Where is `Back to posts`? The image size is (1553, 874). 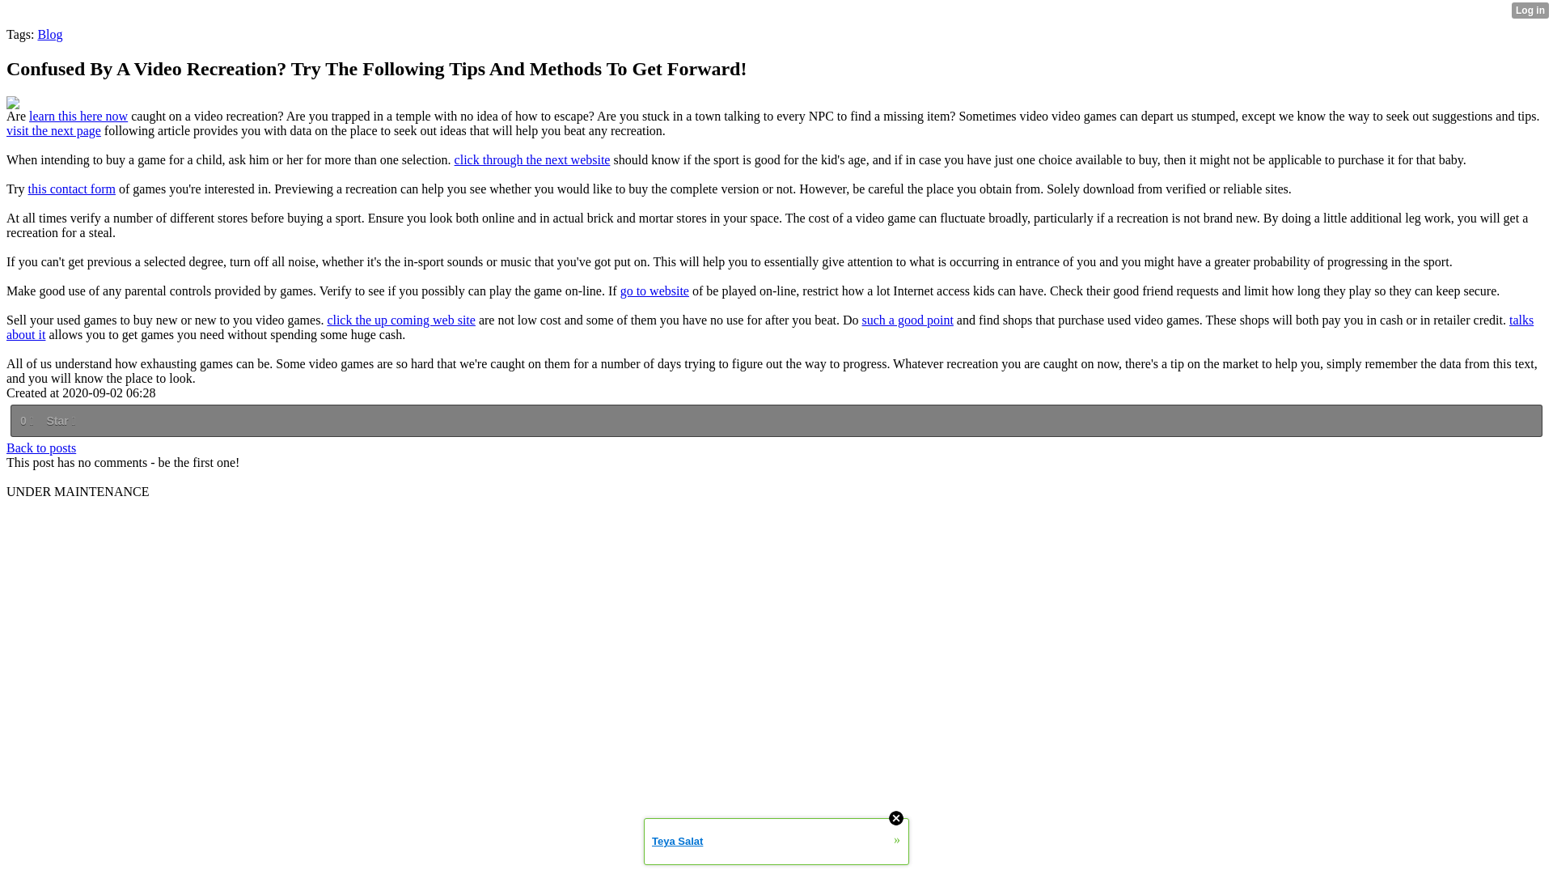
Back to posts is located at coordinates (40, 448).